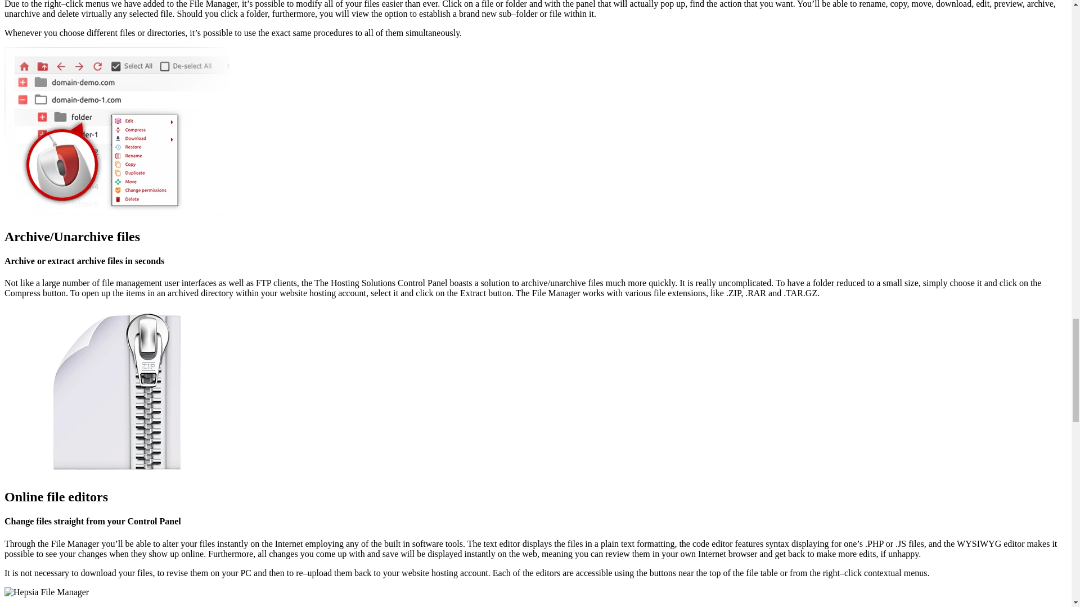 The image size is (1080, 607). I want to click on Hepsia File Manager, so click(116, 132).